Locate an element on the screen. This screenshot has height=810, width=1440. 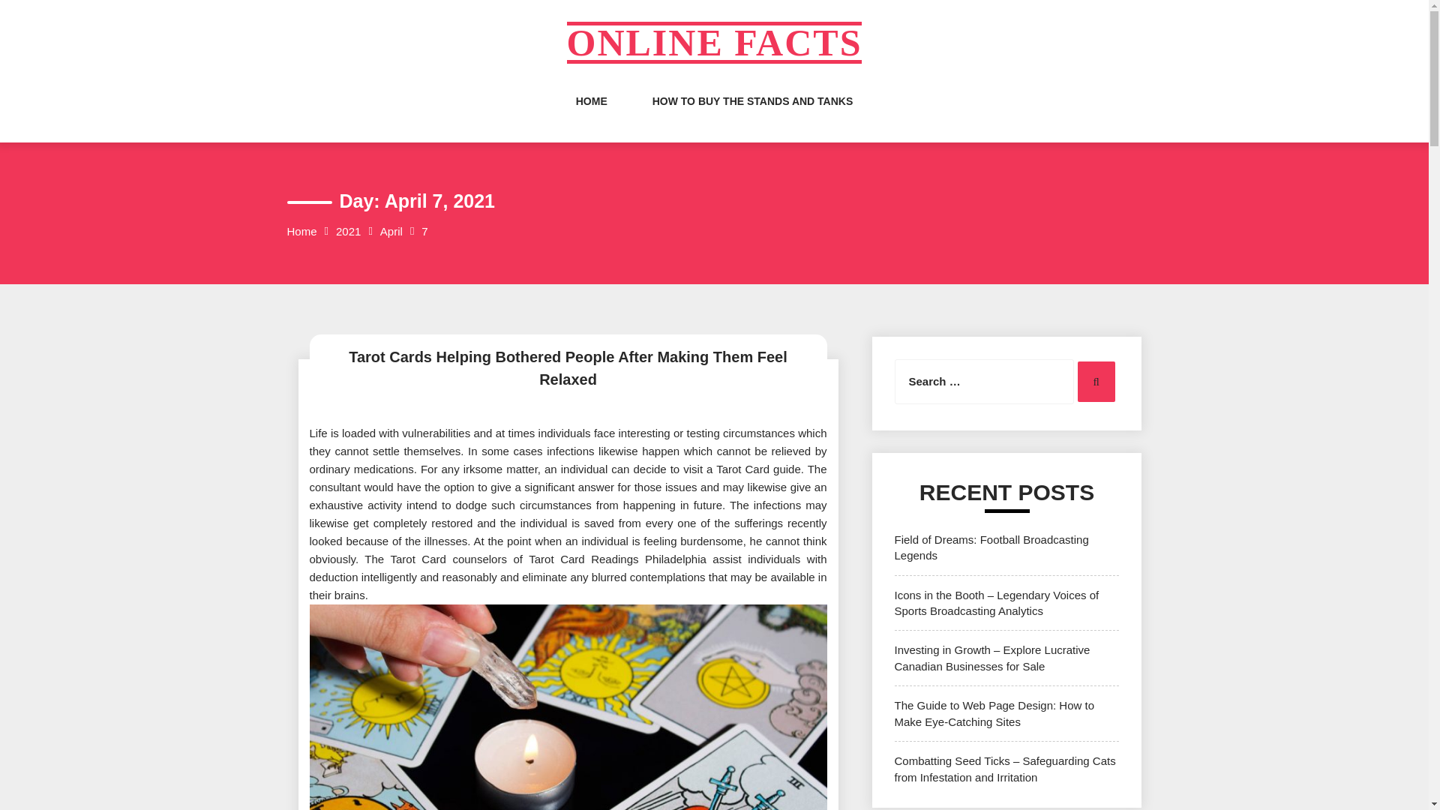
Field of Dreams: Football Broadcasting Legends is located at coordinates (991, 547).